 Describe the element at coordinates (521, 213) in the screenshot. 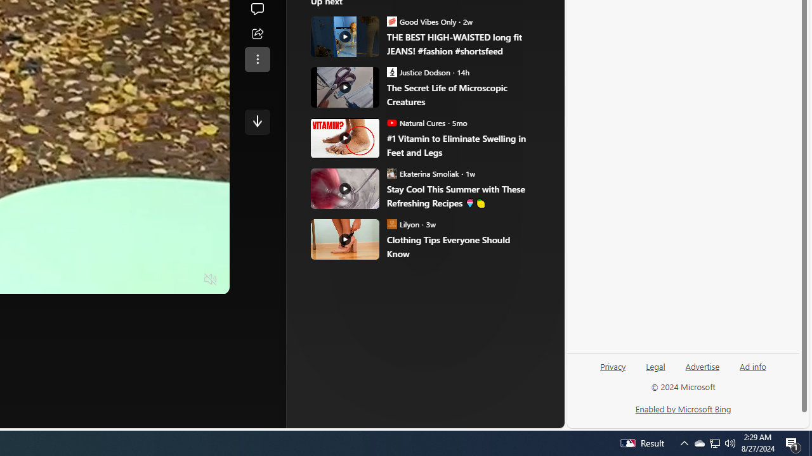

I see `Ad Choice` at that location.